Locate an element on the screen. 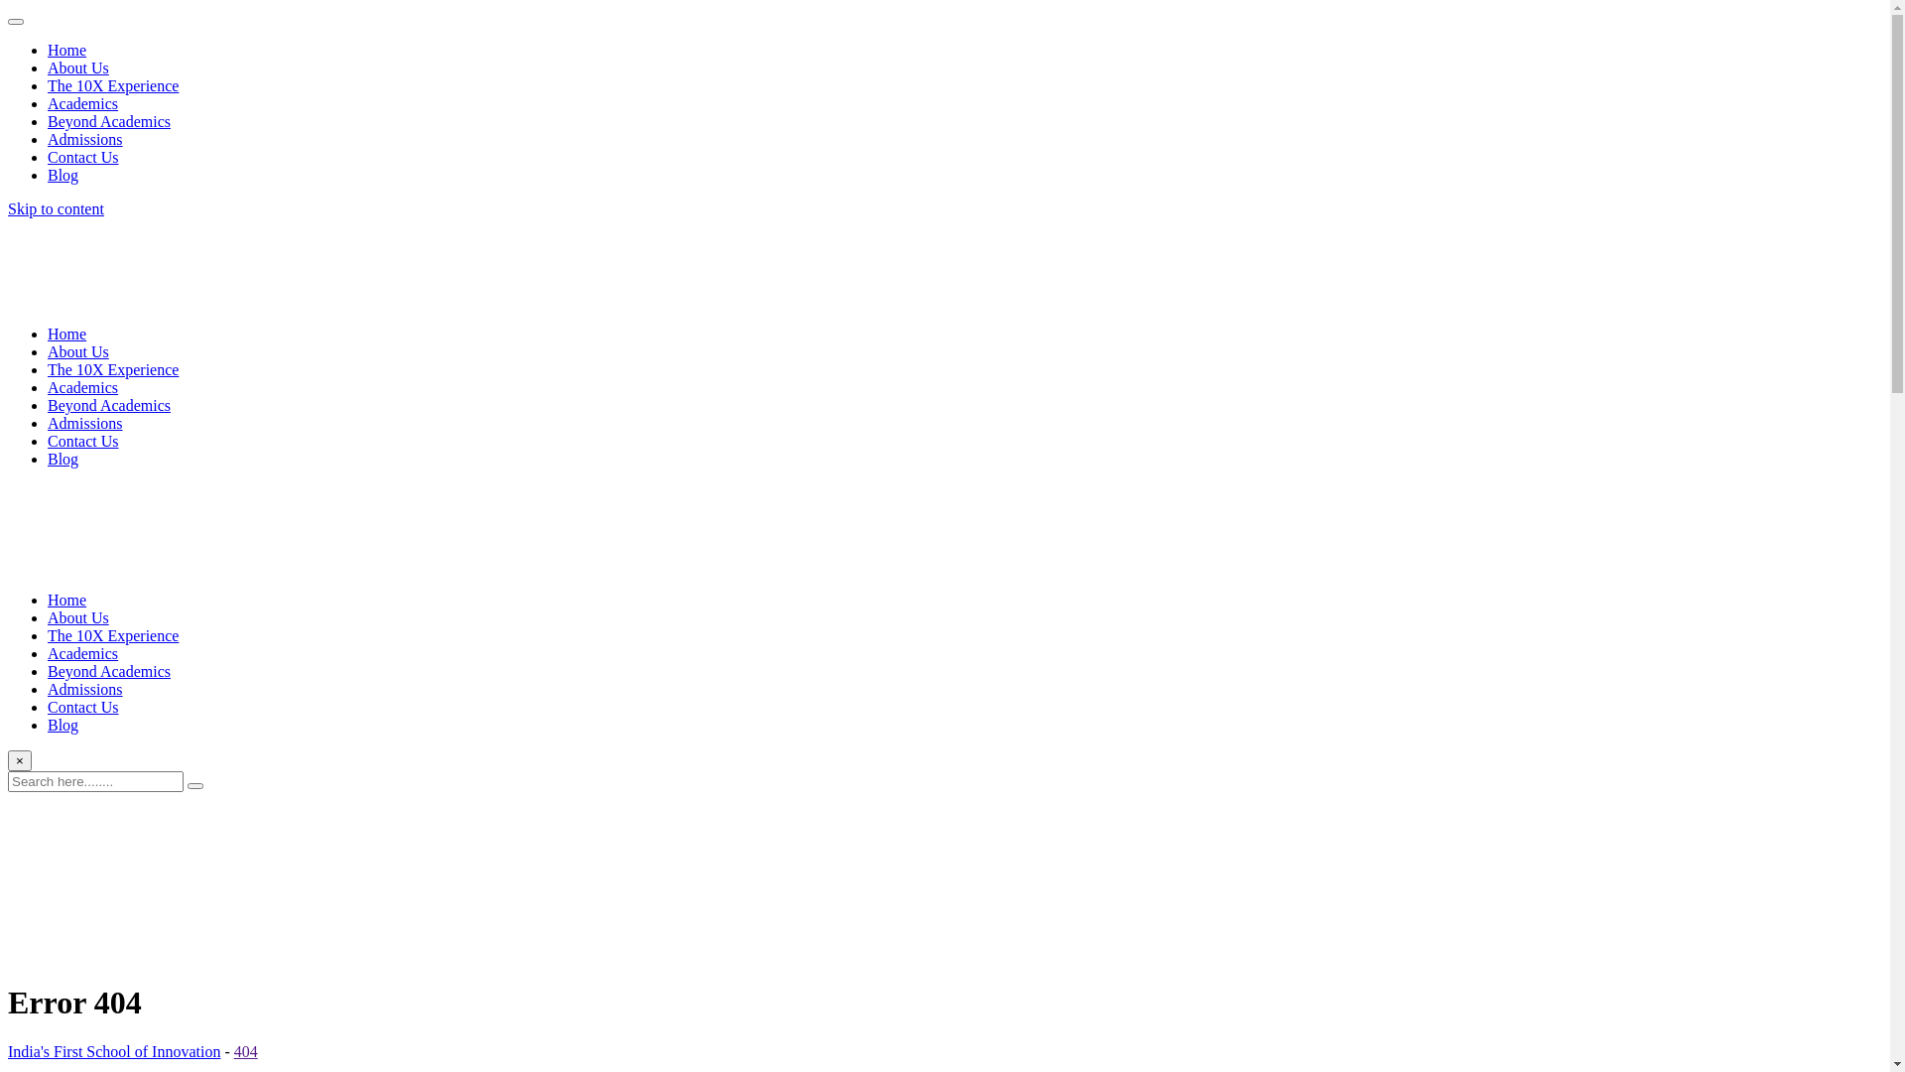 Image resolution: width=1905 pixels, height=1072 pixels. Contact Us is located at coordinates (83, 707).